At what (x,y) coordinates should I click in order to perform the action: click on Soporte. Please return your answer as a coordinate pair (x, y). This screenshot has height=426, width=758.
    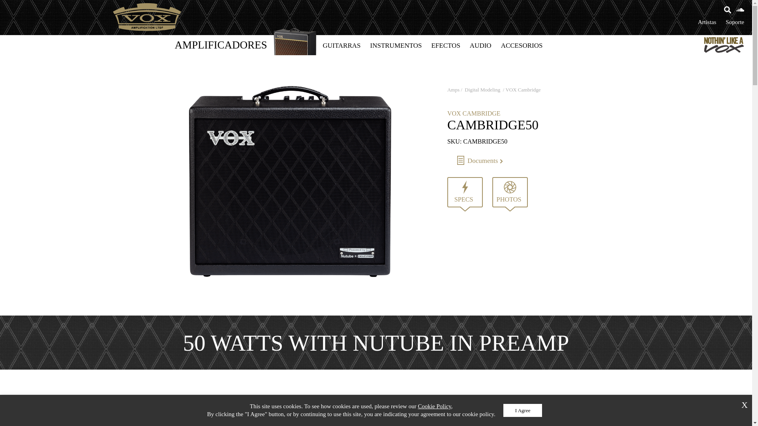
    Looking at the image, I should click on (735, 22).